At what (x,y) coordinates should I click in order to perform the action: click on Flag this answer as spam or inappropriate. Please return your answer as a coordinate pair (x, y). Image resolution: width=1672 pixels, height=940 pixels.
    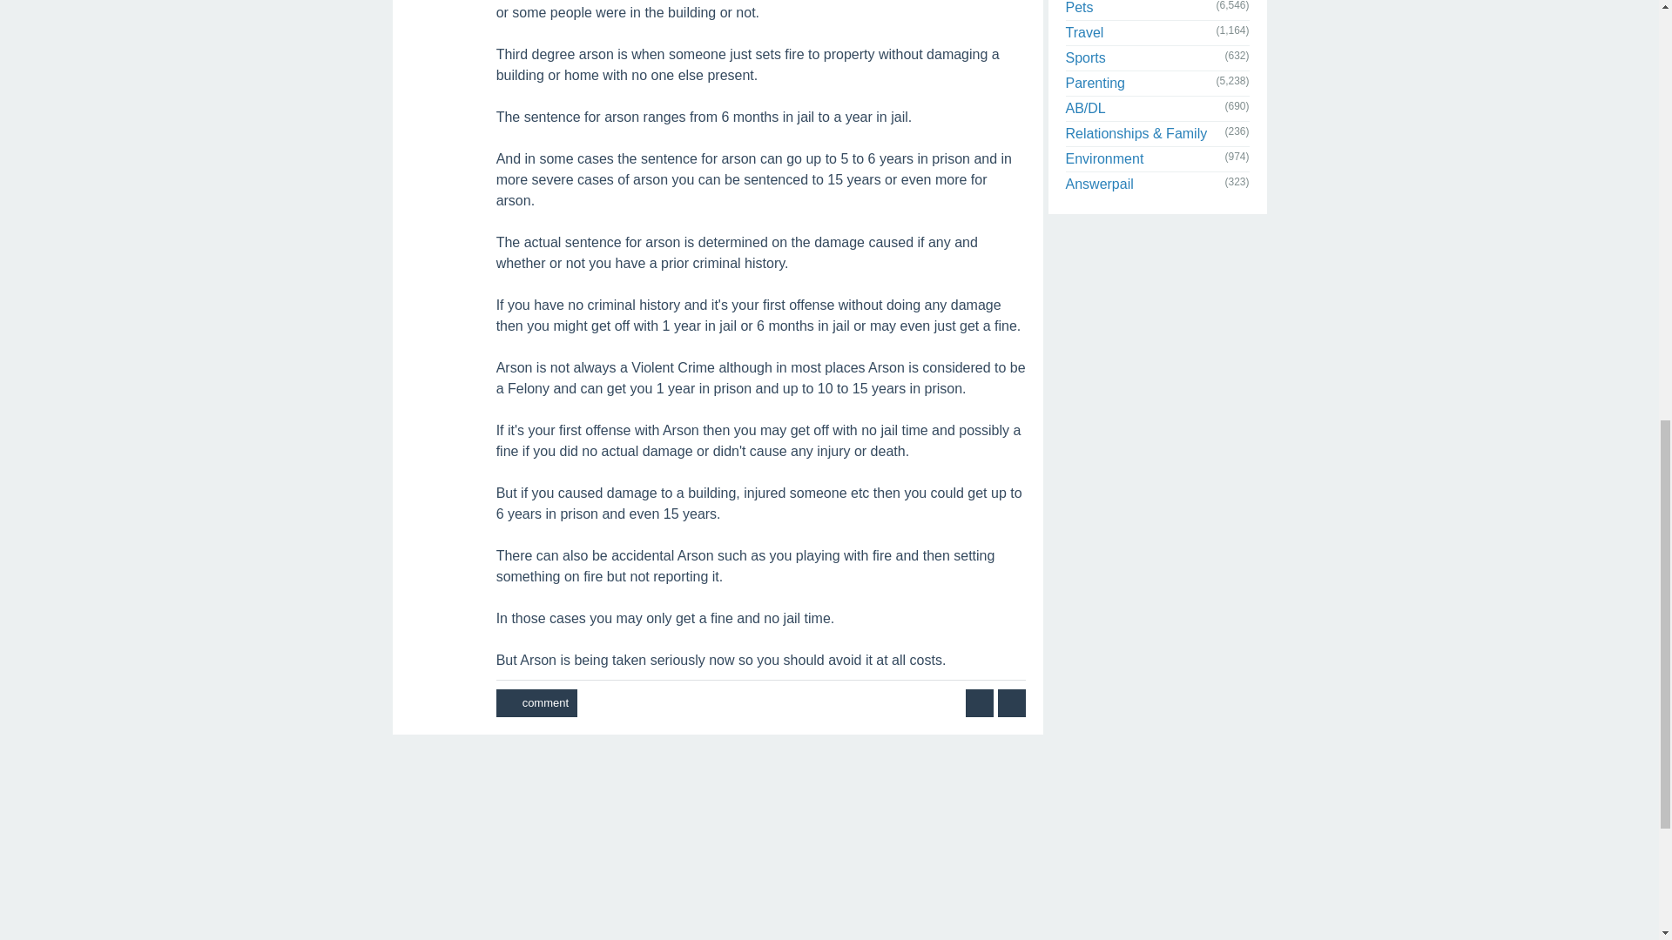
    Looking at the image, I should click on (1012, 703).